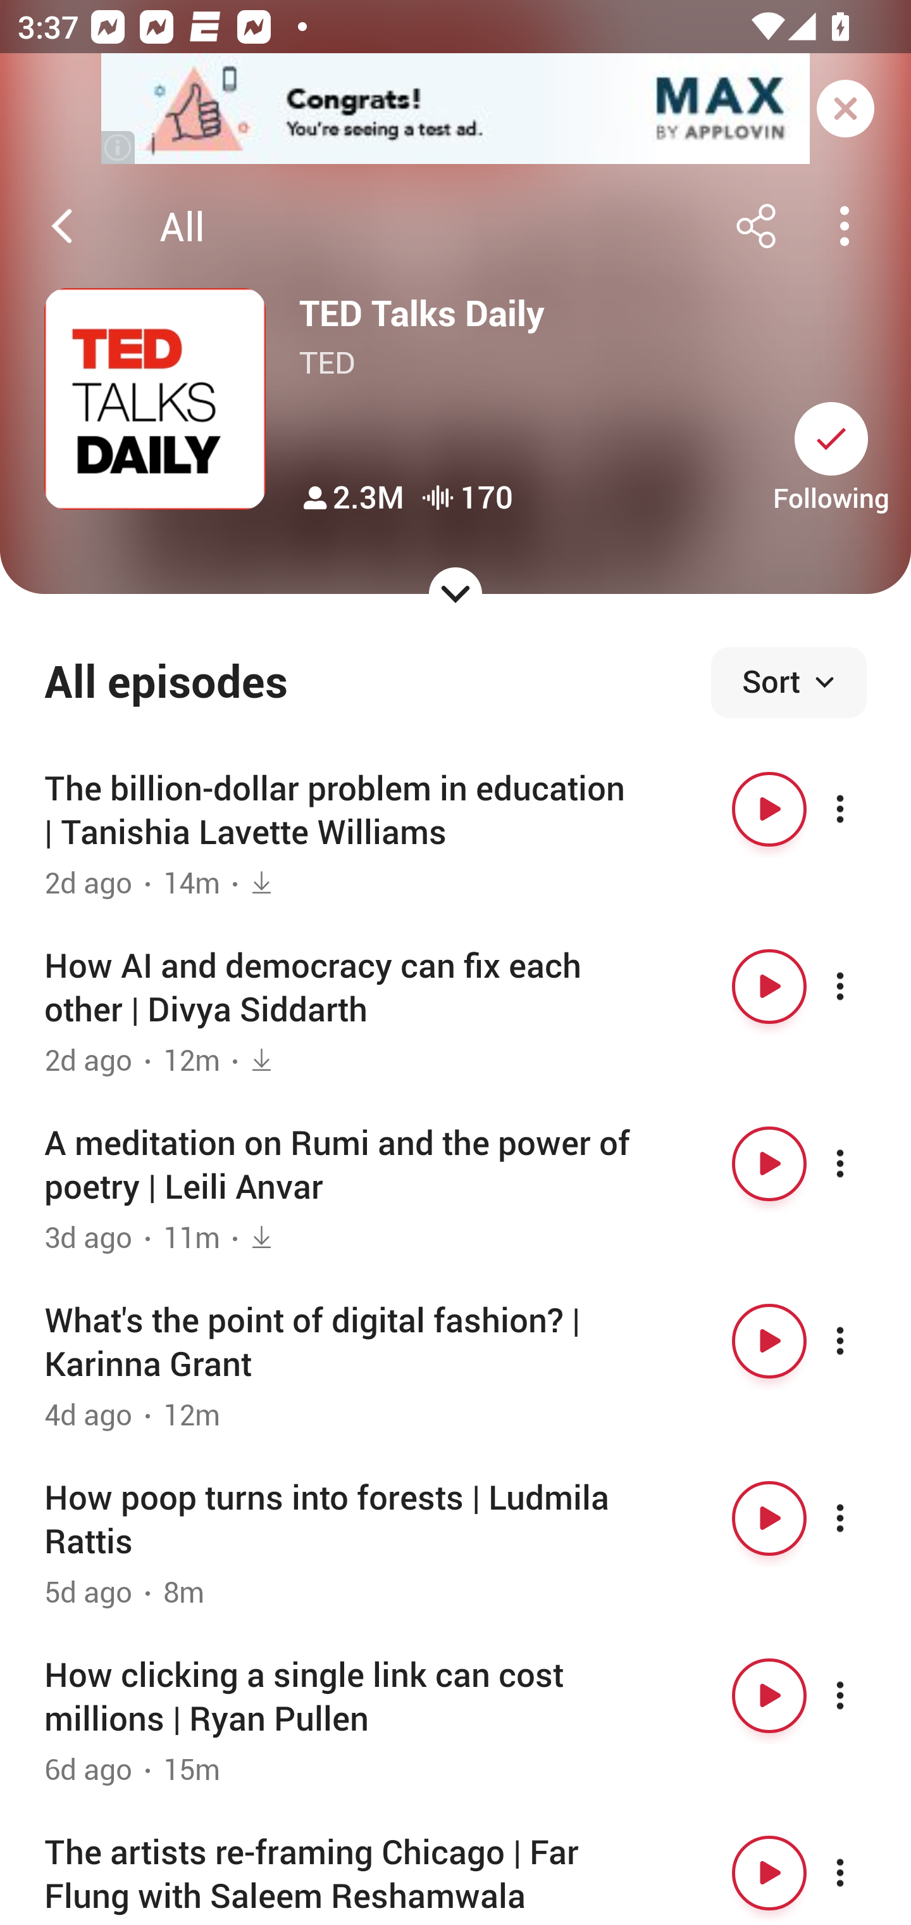  What do you see at coordinates (862, 1517) in the screenshot?
I see `More options` at bounding box center [862, 1517].